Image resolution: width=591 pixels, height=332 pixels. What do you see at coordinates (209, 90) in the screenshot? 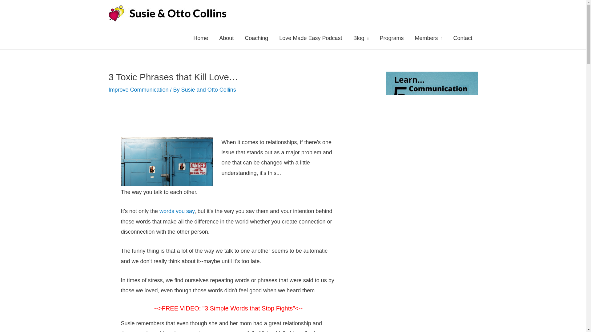
I see `Susie and Otto Collins` at bounding box center [209, 90].